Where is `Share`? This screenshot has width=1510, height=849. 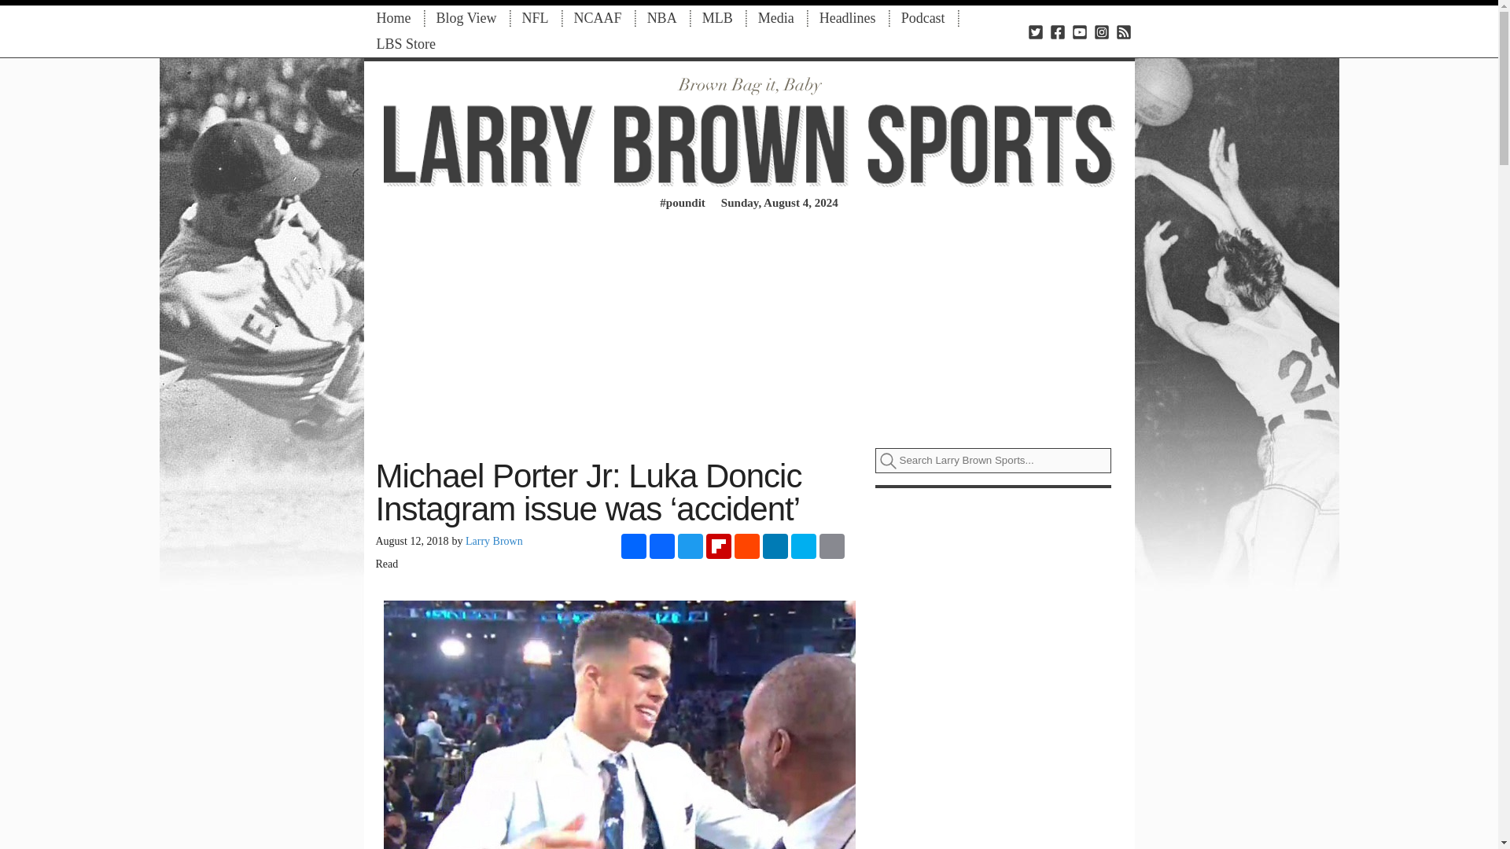
Share is located at coordinates (633, 546).